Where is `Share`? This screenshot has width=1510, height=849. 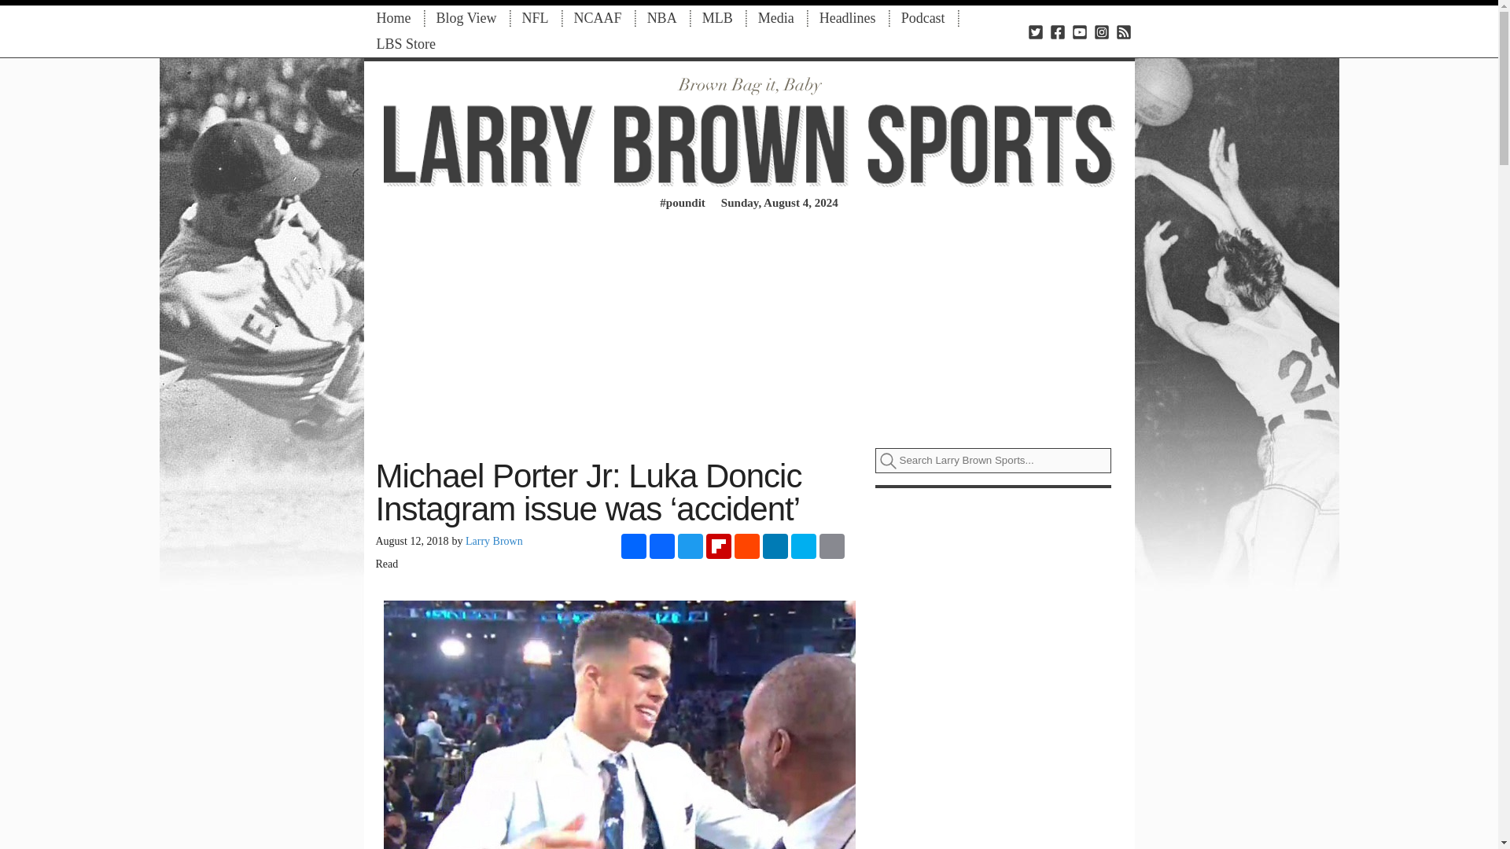
Share is located at coordinates (633, 546).